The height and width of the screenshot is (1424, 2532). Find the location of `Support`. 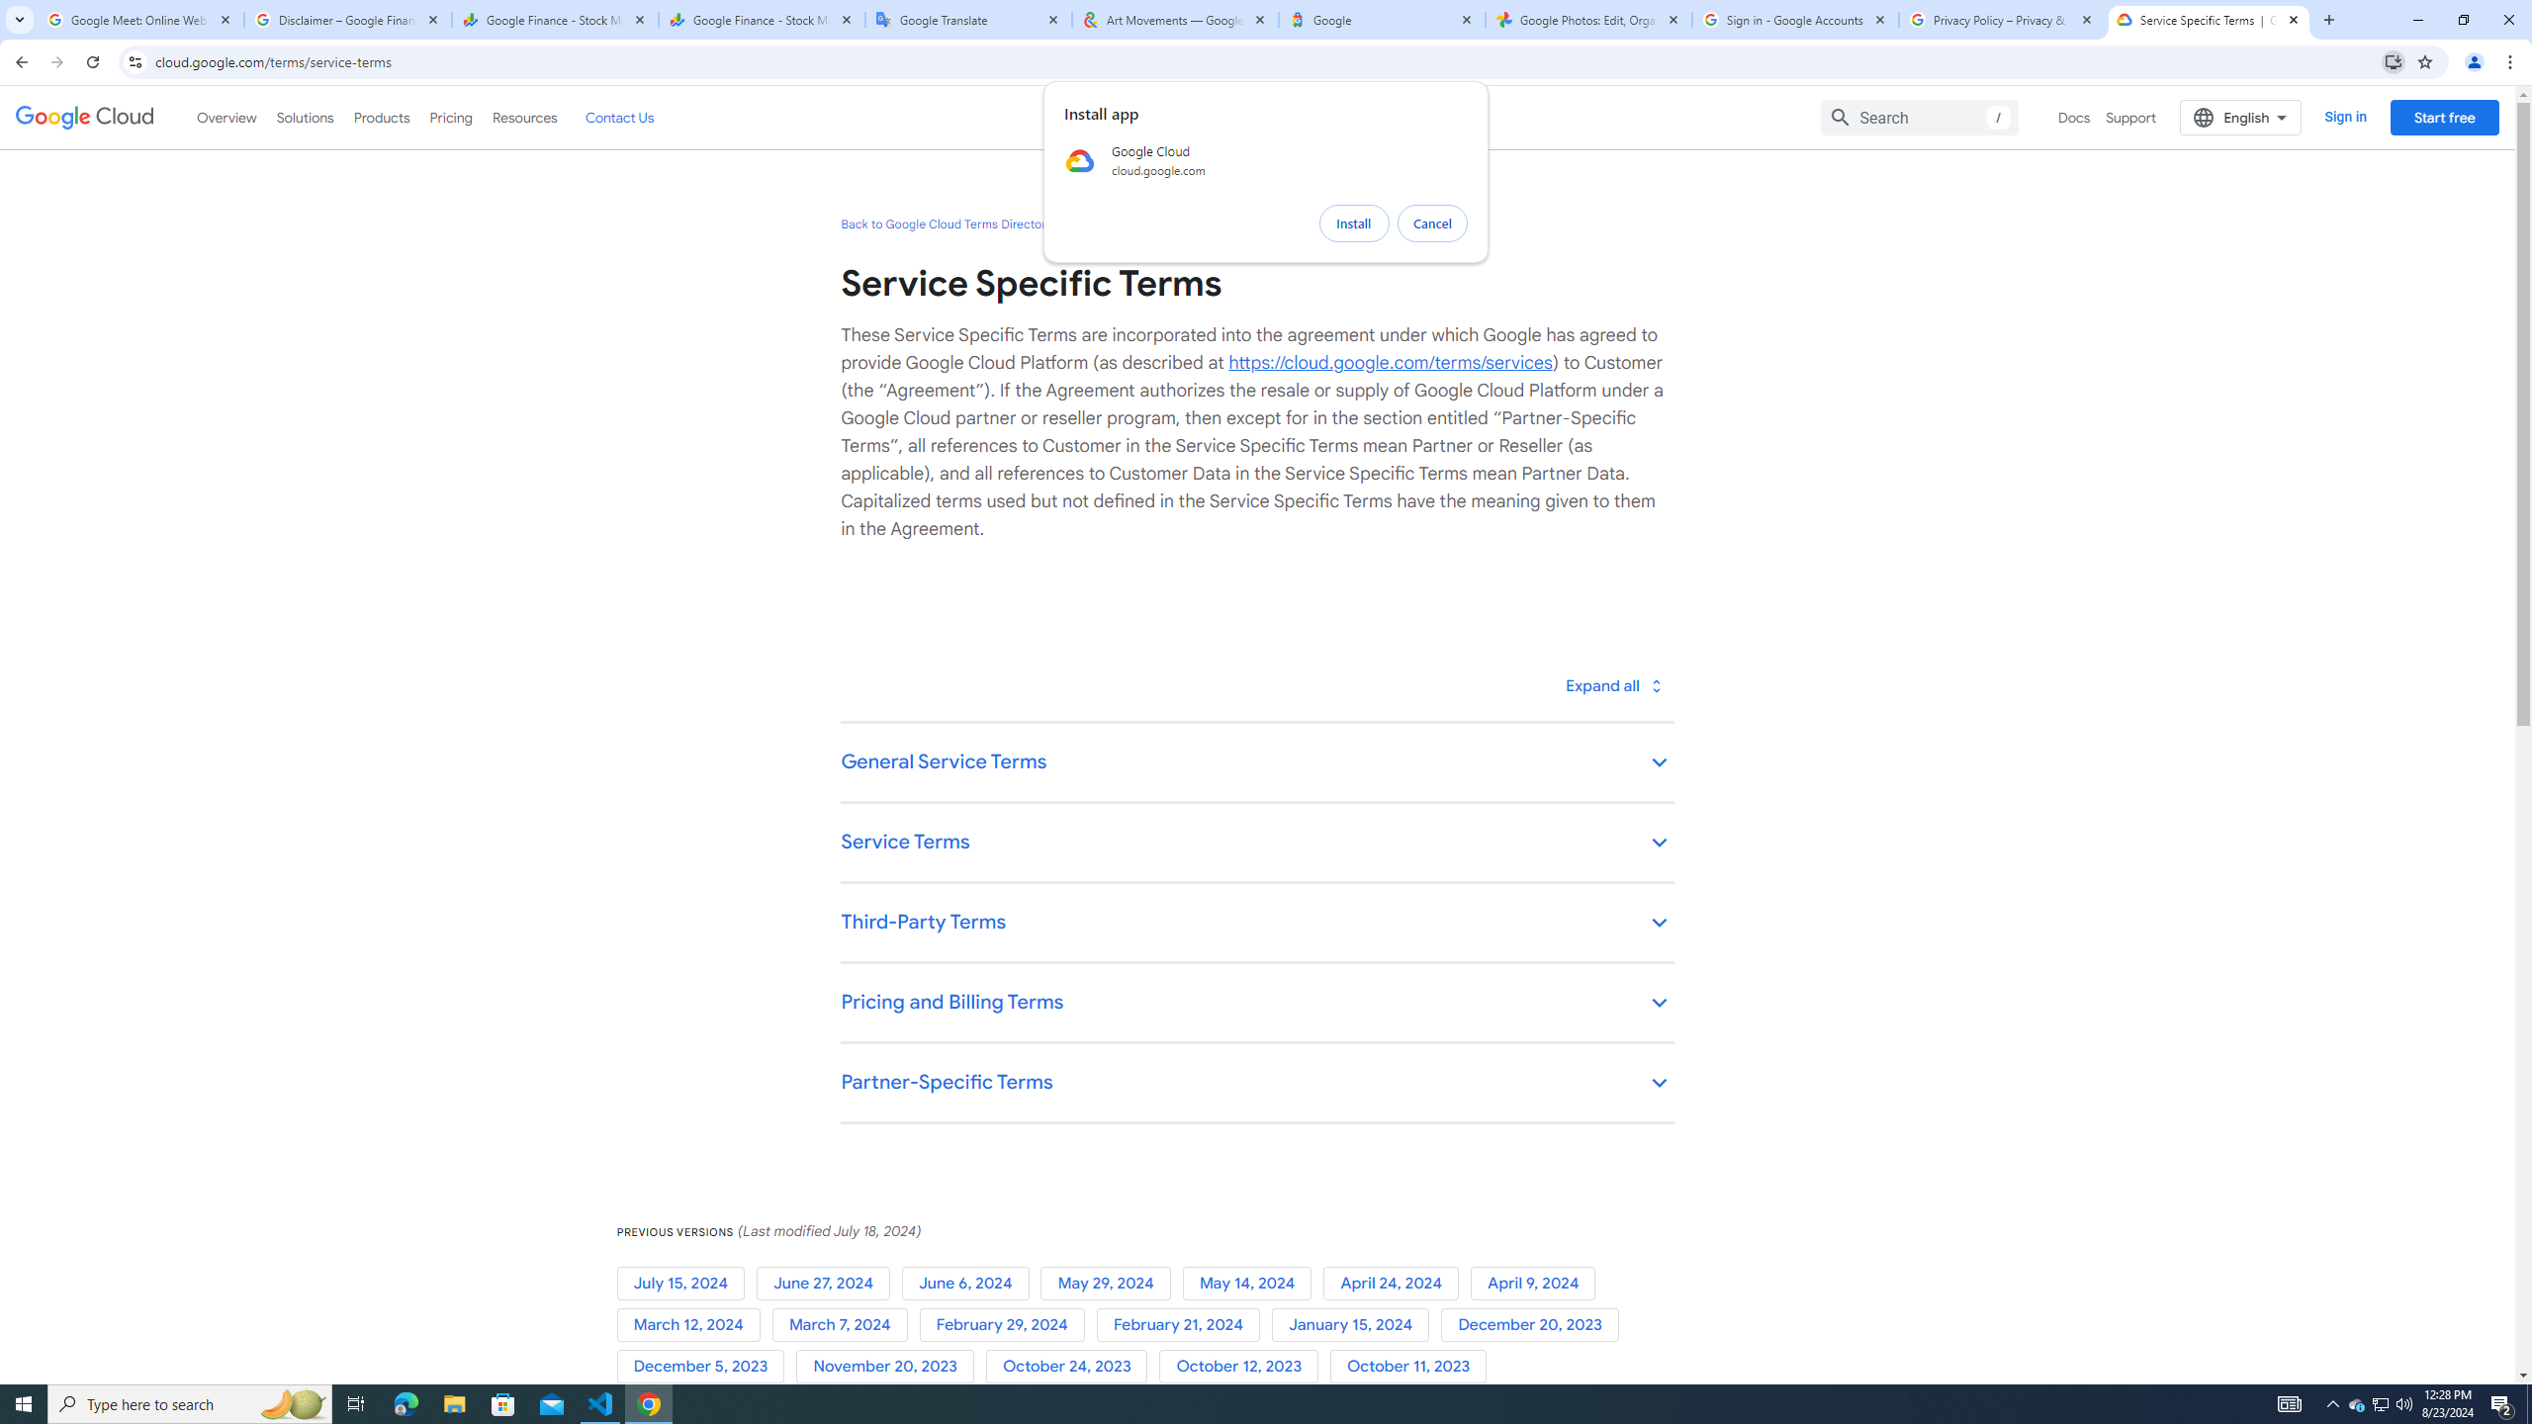

Support is located at coordinates (2131, 117).